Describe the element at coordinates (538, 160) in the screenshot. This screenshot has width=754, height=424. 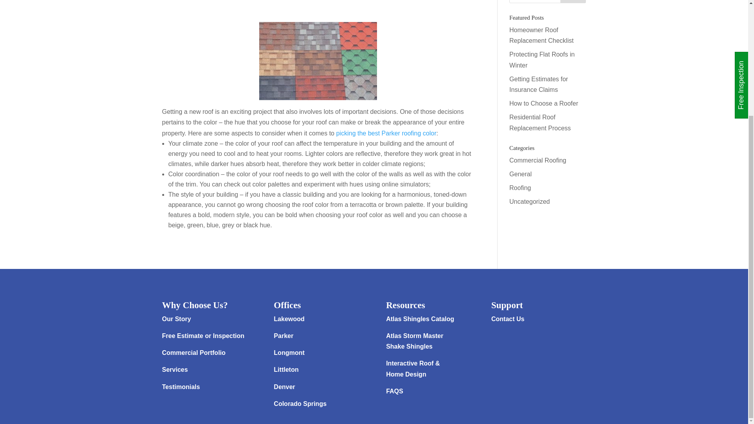
I see `Commercial Roofing` at that location.